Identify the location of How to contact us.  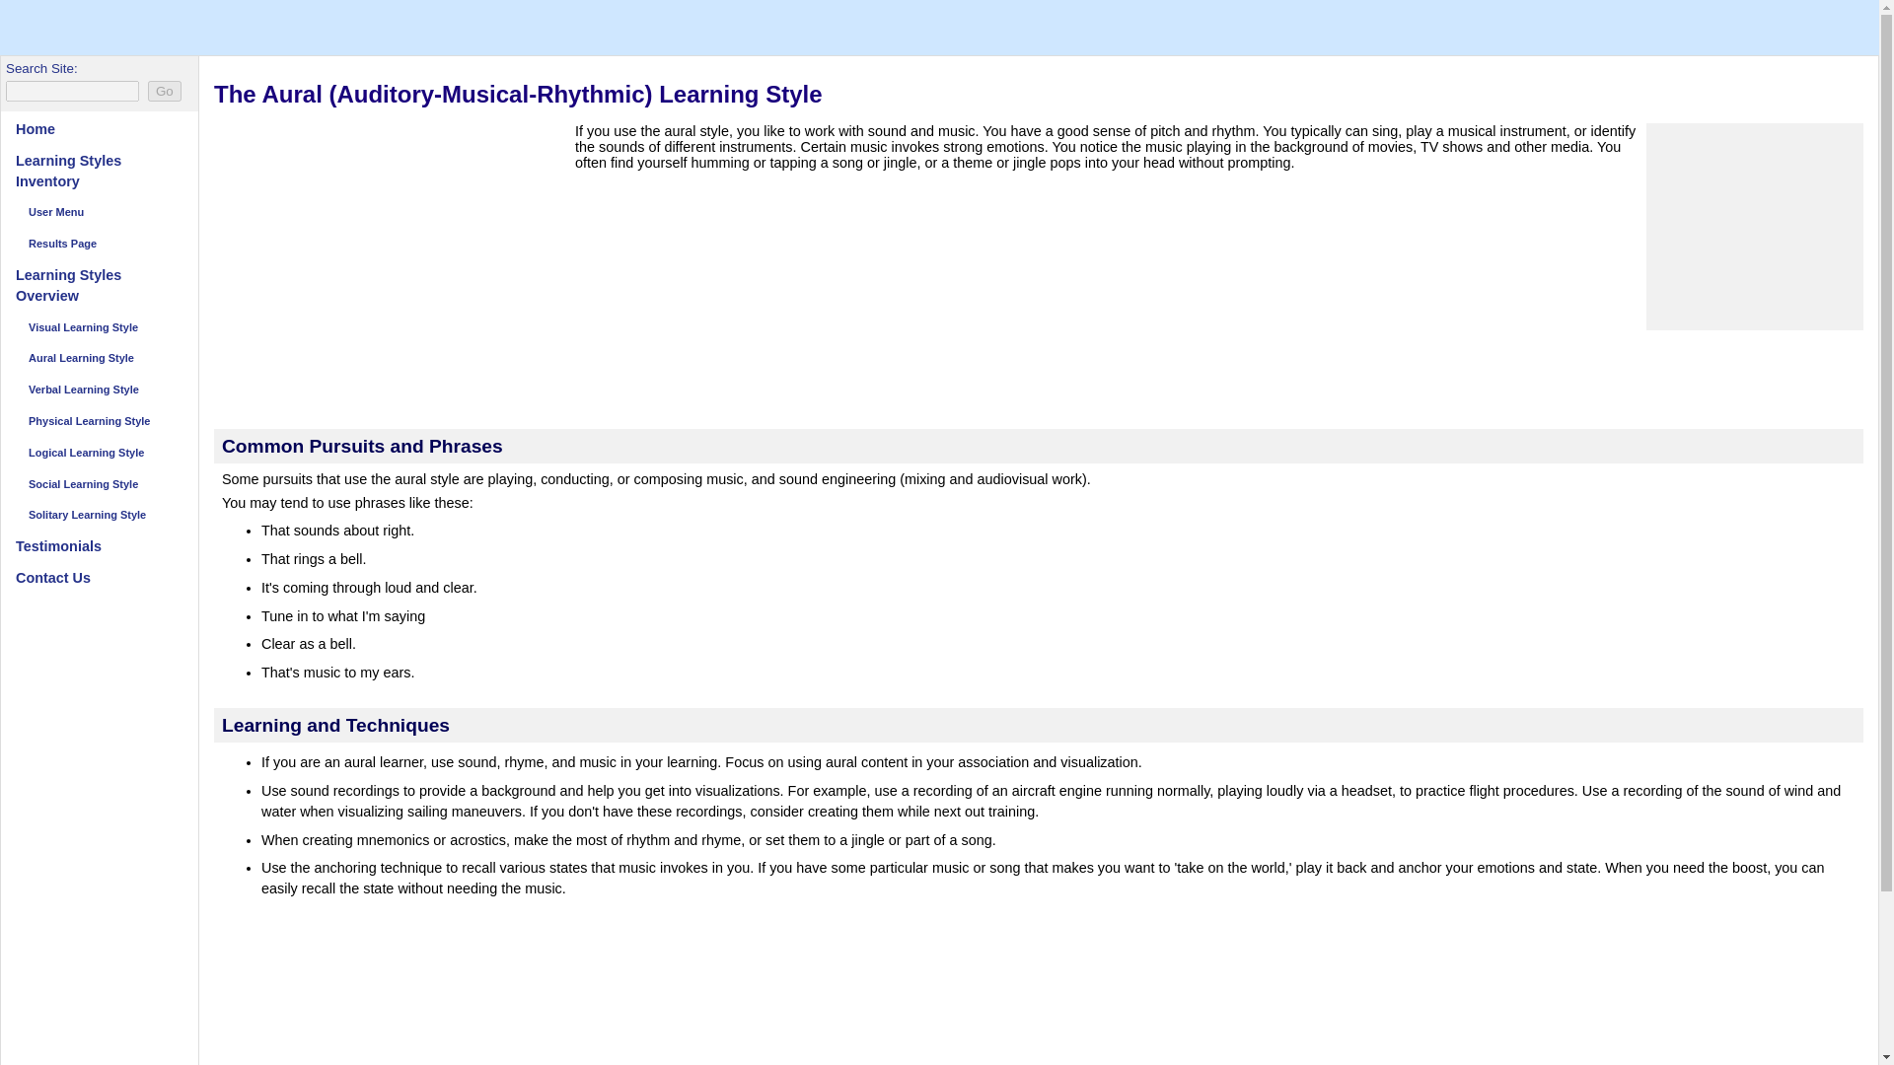
(99, 578).